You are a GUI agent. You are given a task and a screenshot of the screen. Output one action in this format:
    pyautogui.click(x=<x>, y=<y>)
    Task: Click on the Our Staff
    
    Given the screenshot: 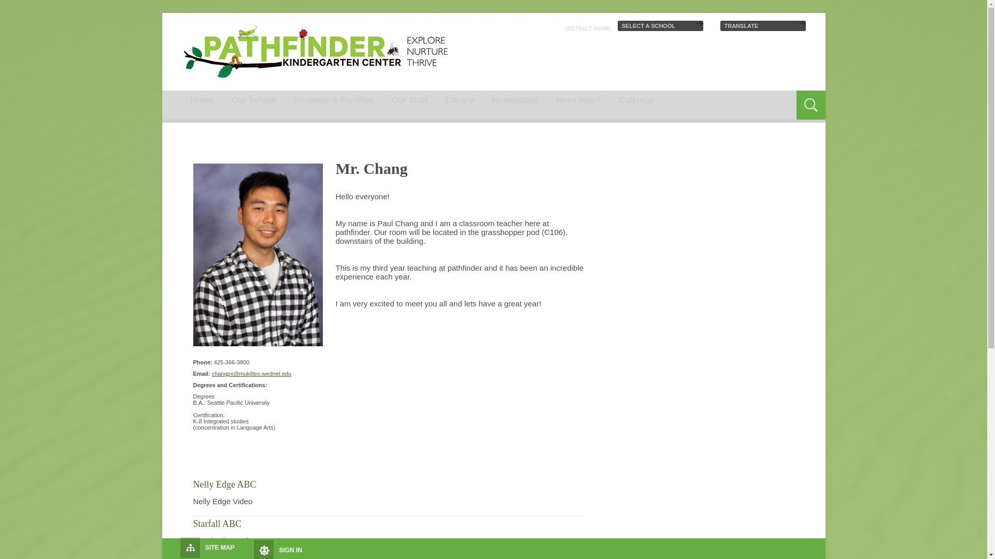 What is the action you would take?
    pyautogui.click(x=409, y=100)
    